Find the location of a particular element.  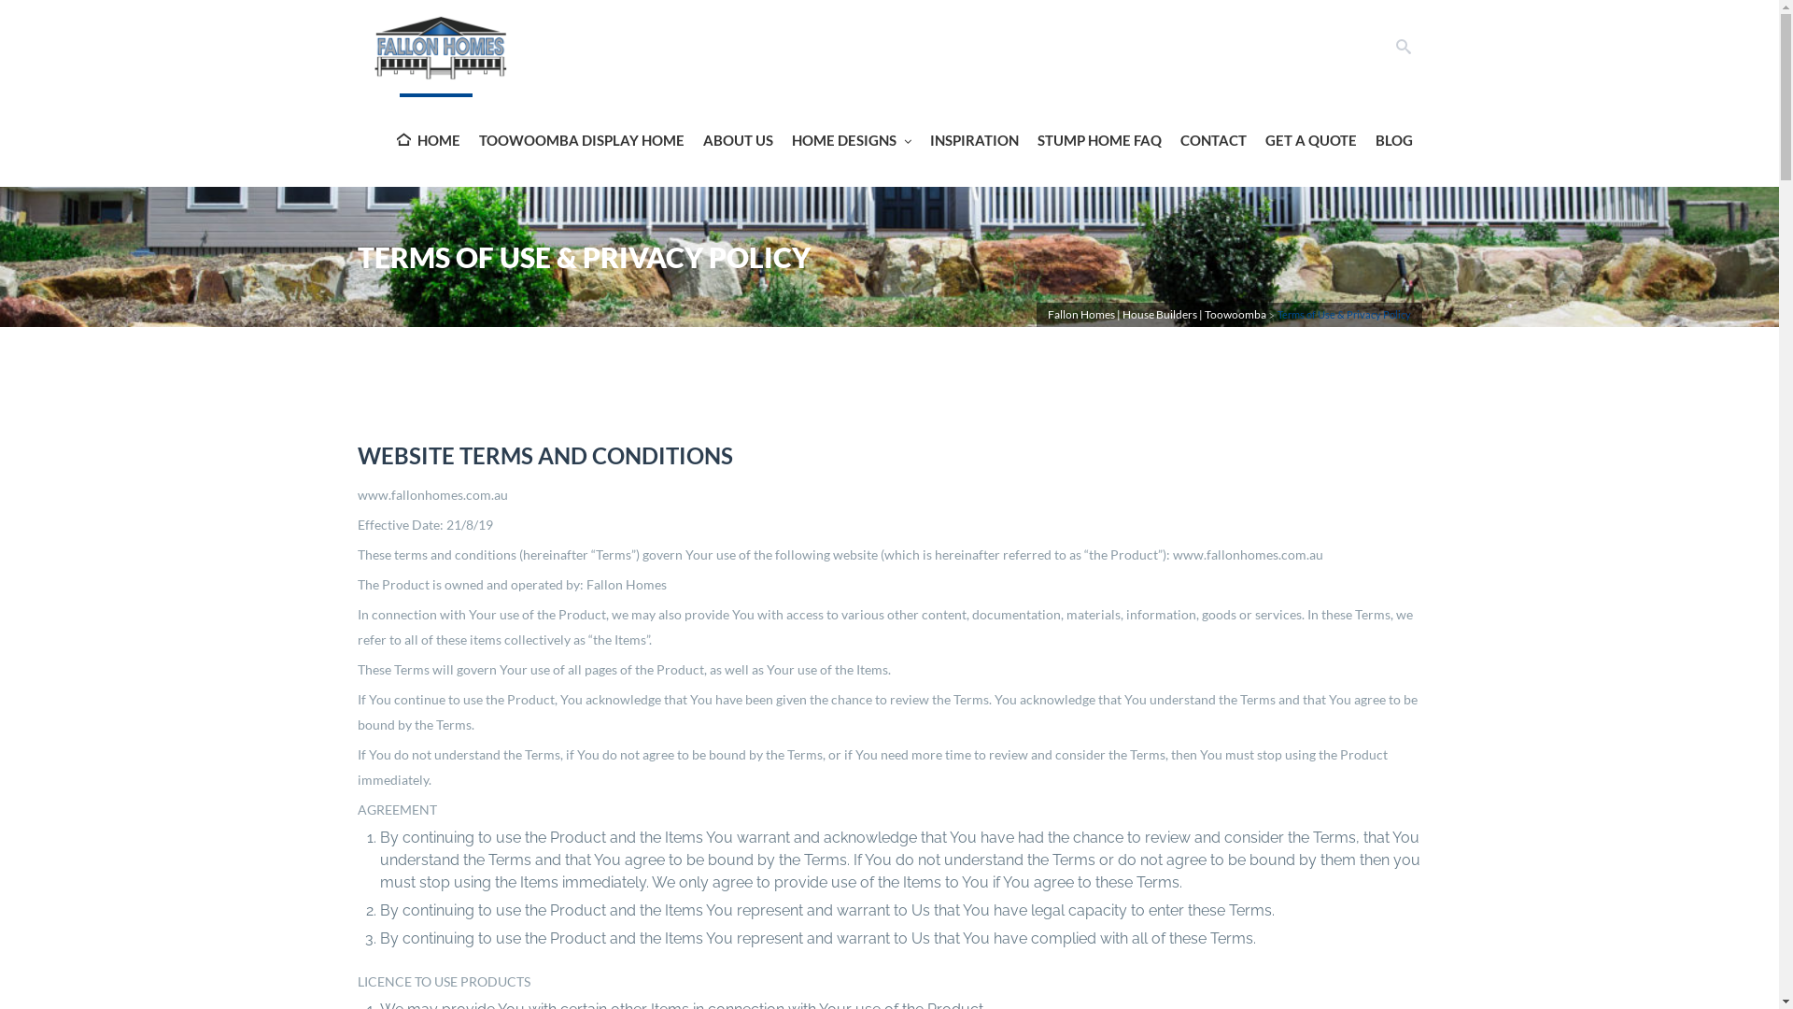

ABOUT US is located at coordinates (738, 140).